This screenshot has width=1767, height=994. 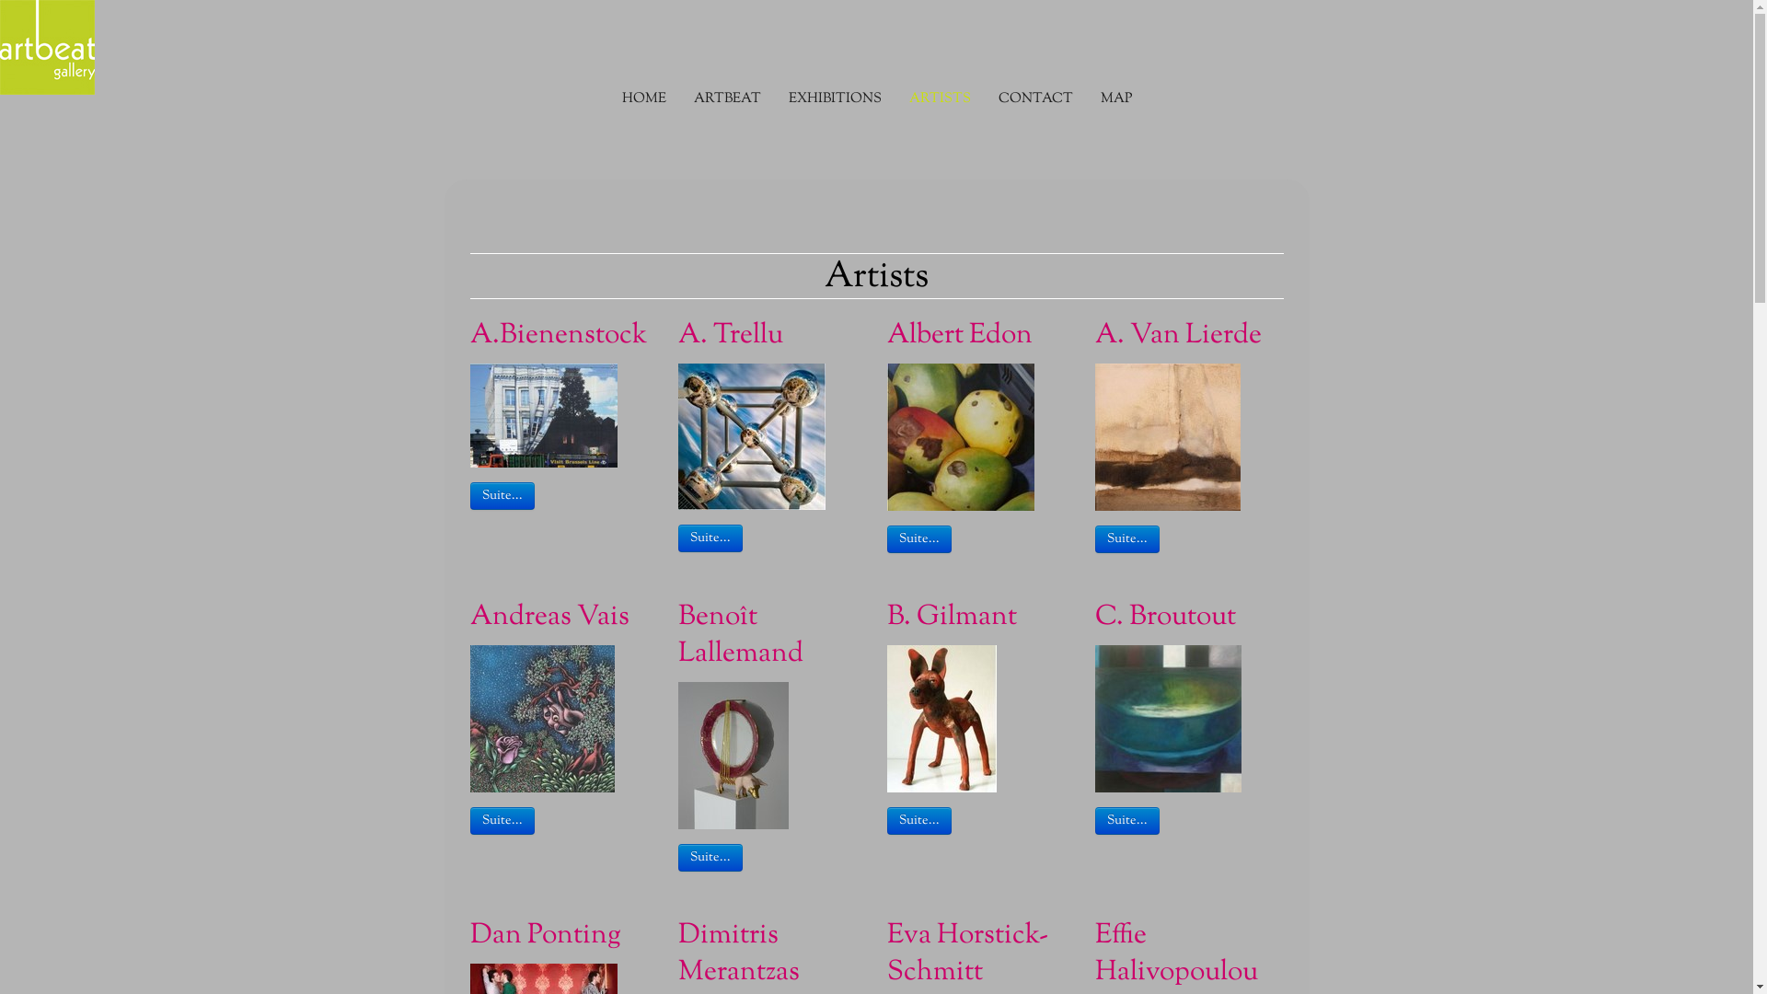 I want to click on HOME, so click(x=643, y=99).